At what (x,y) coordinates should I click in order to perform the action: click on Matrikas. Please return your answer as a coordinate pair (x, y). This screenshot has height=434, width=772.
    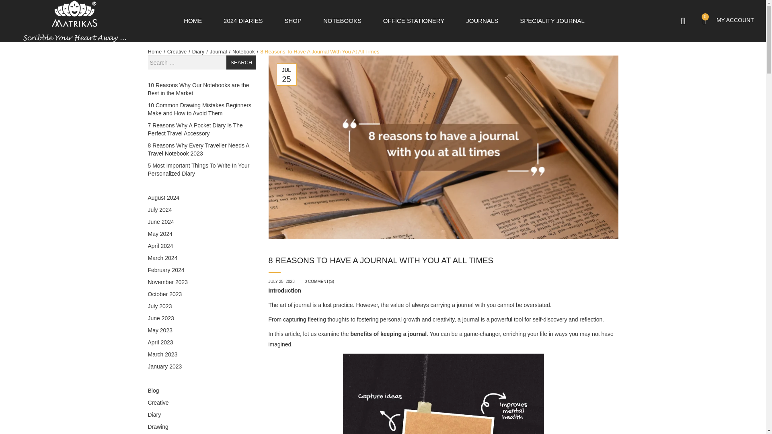
    Looking at the image, I should click on (74, 20).